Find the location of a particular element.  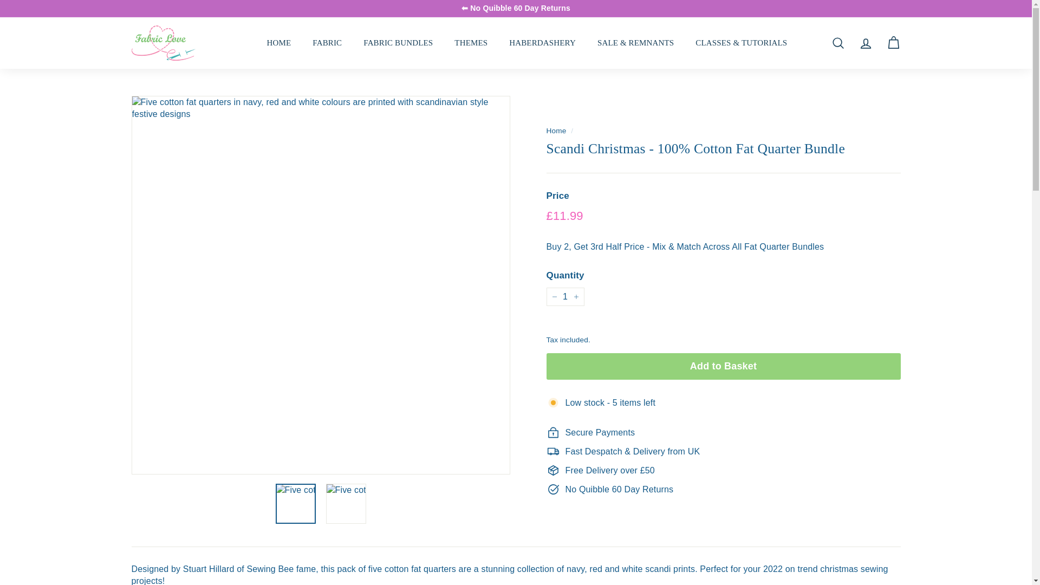

HOME is located at coordinates (278, 43).